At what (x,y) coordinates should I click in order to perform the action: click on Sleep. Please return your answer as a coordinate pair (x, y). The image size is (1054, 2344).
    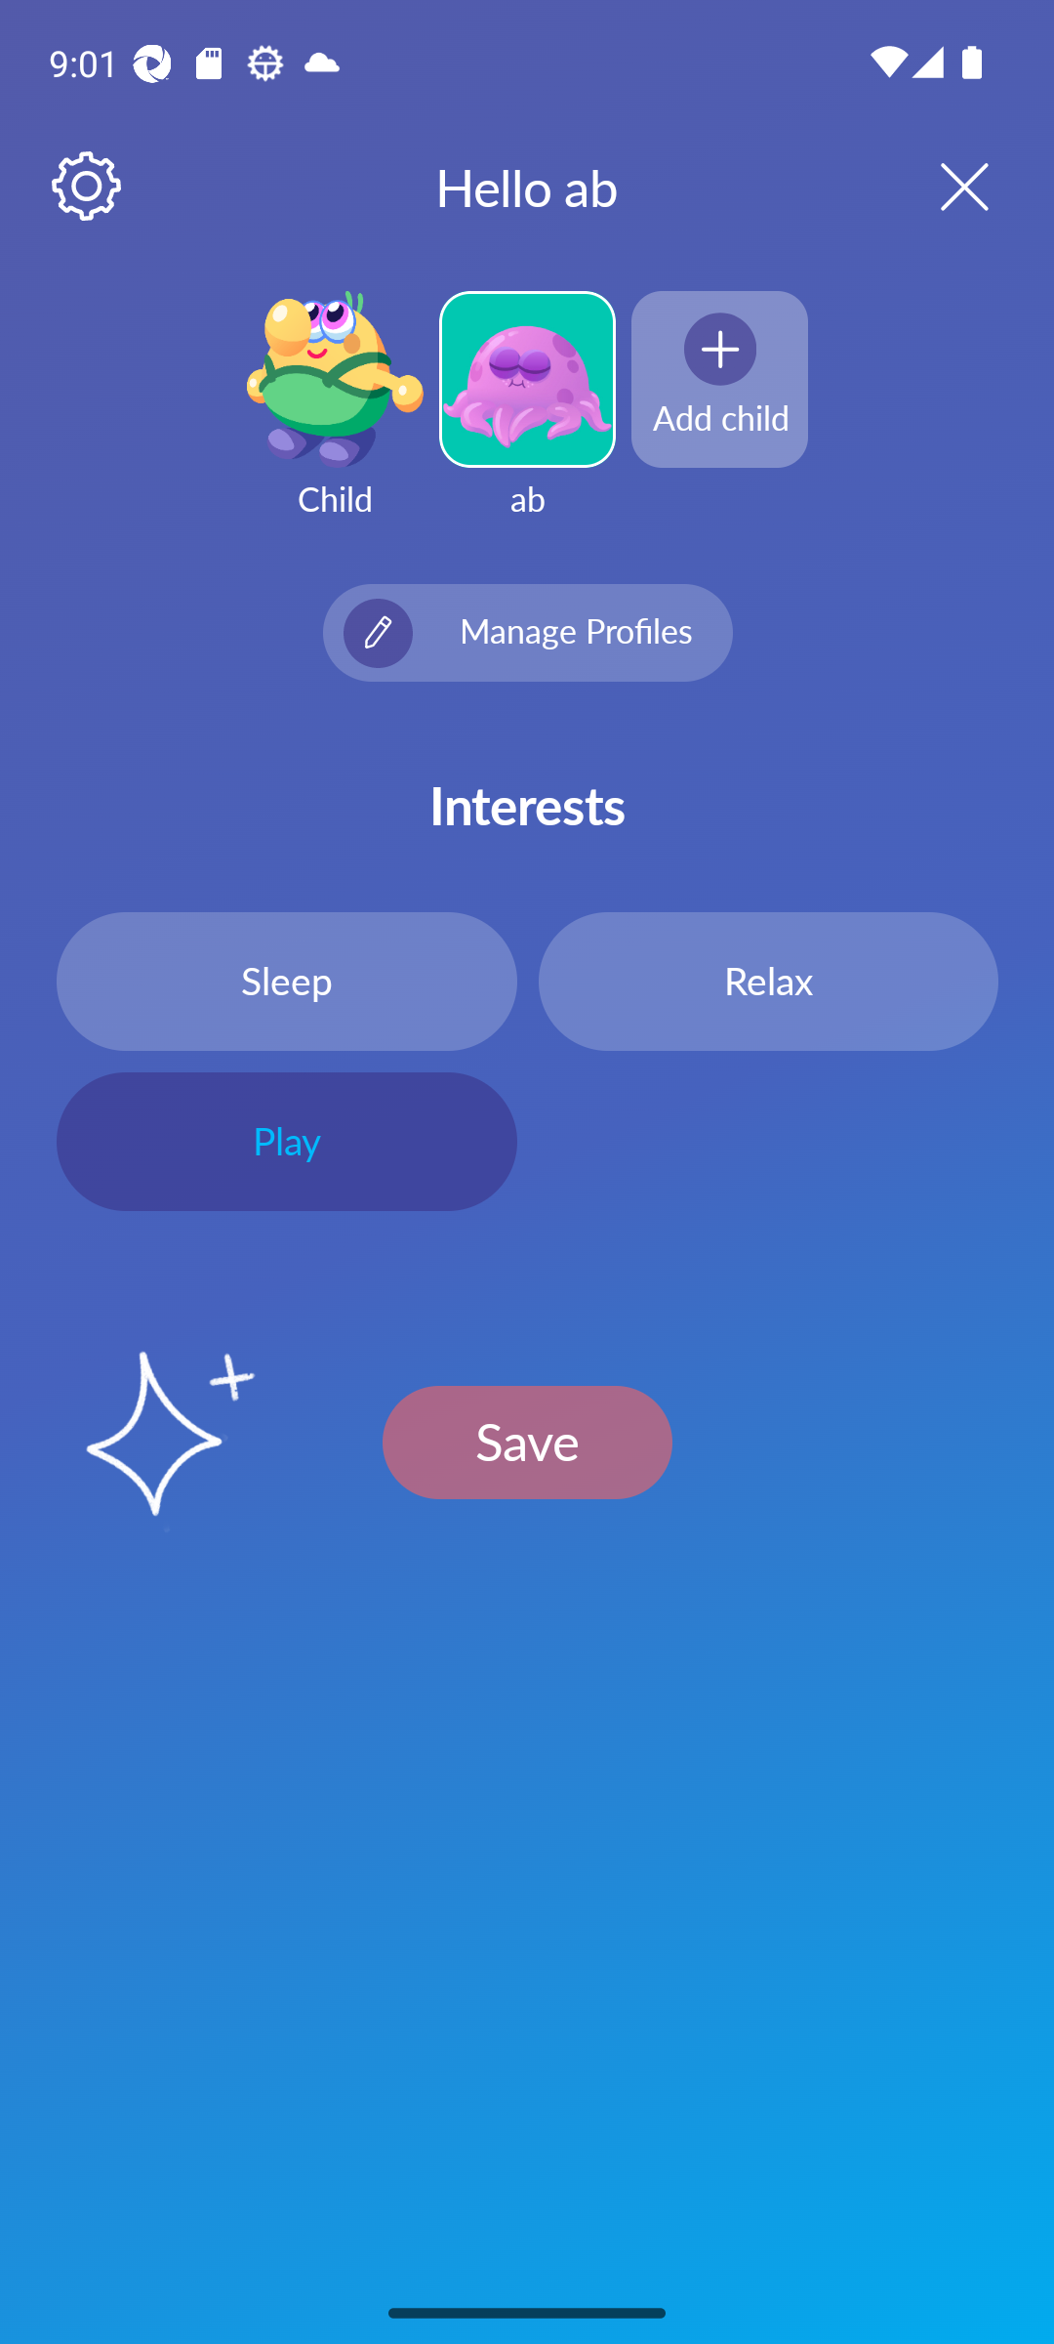
    Looking at the image, I should click on (287, 981).